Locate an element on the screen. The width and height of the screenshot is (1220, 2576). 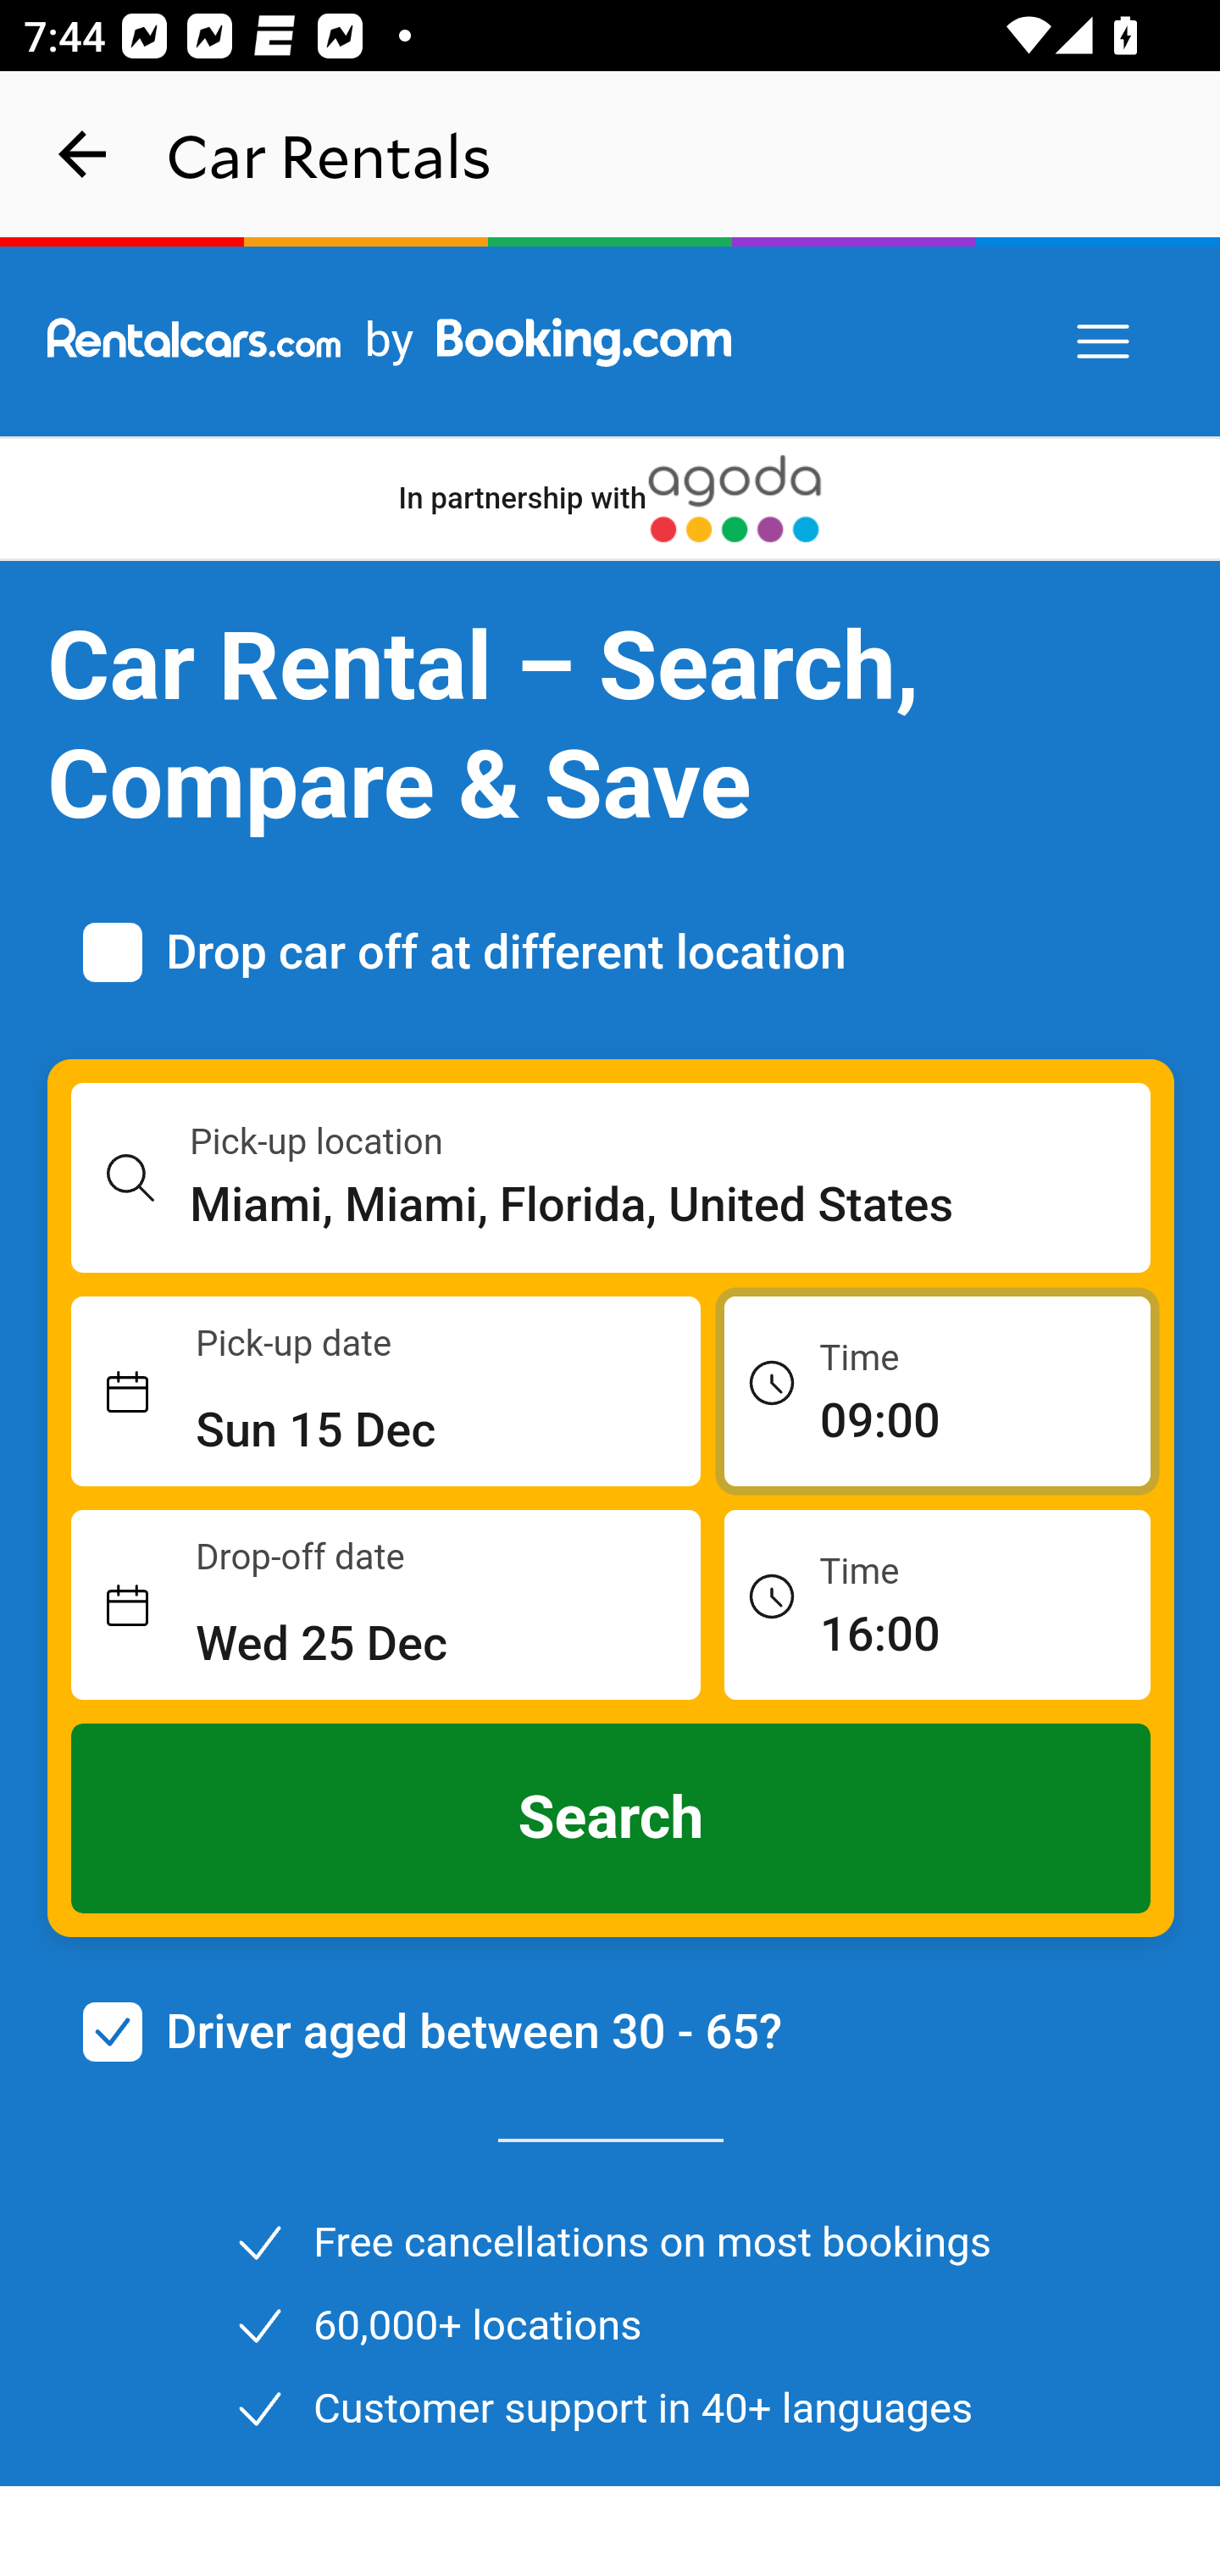
09:00 is located at coordinates (937, 1390).